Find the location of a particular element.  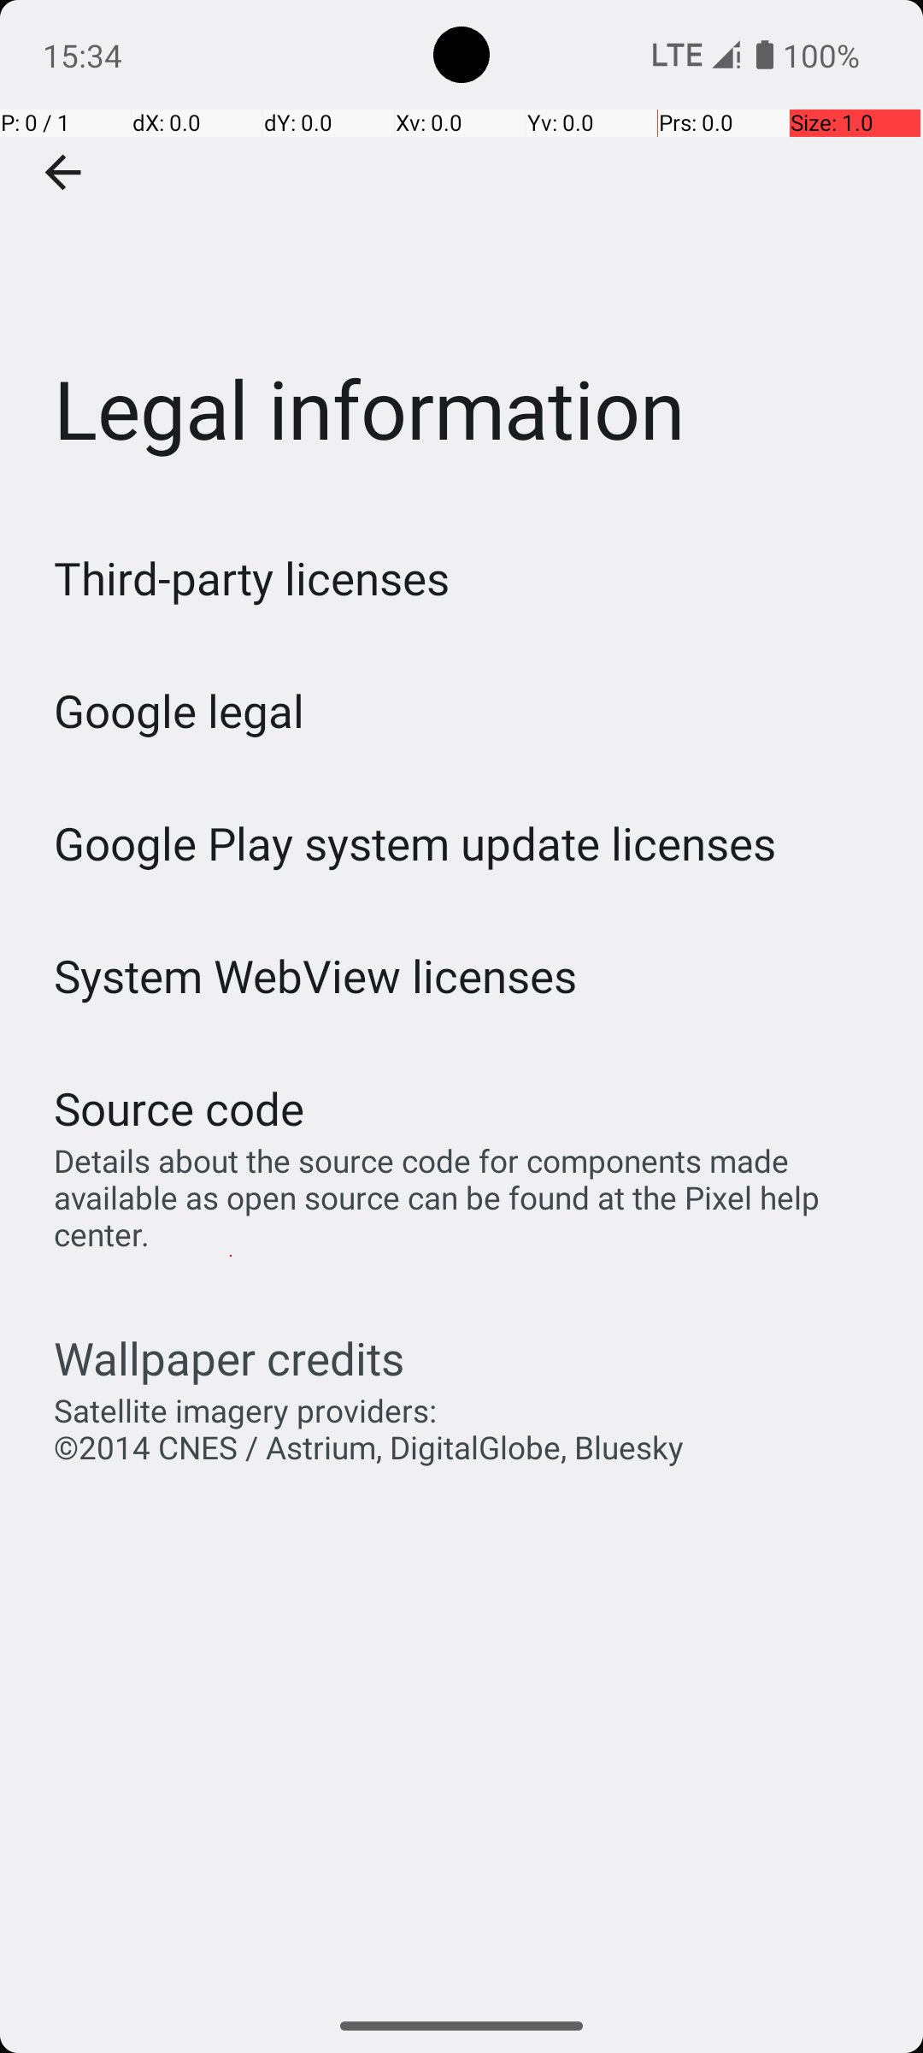

Satellite imagery providers:
©2014 CNES / Astrium, DigitalGlobe, Bluesky is located at coordinates (369, 1429).